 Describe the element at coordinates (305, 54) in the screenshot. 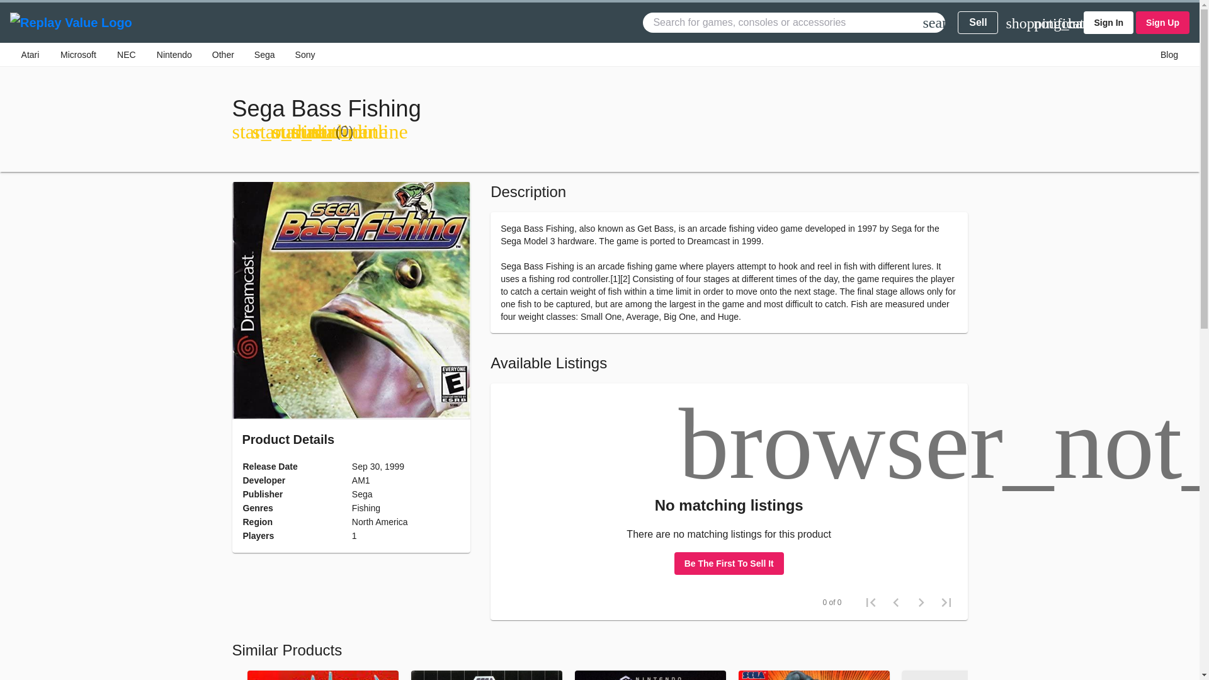

I see `Sony` at that location.